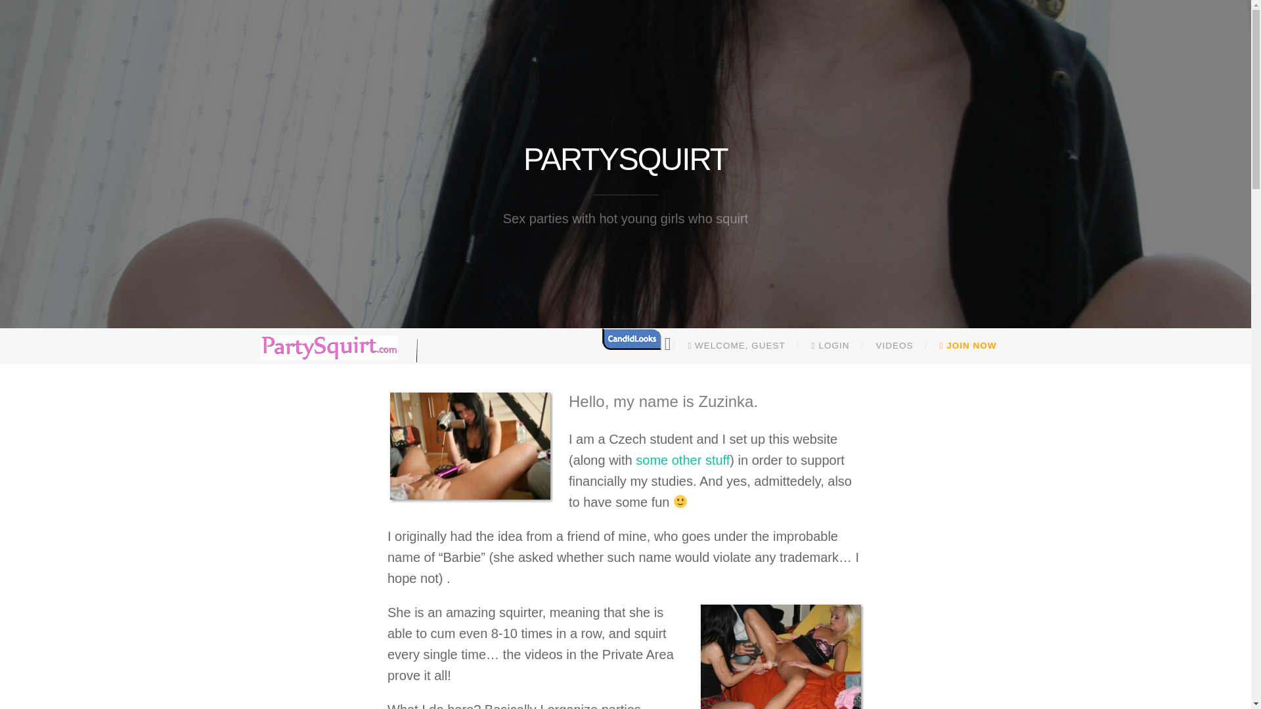  What do you see at coordinates (895, 346) in the screenshot?
I see `VIDEOS` at bounding box center [895, 346].